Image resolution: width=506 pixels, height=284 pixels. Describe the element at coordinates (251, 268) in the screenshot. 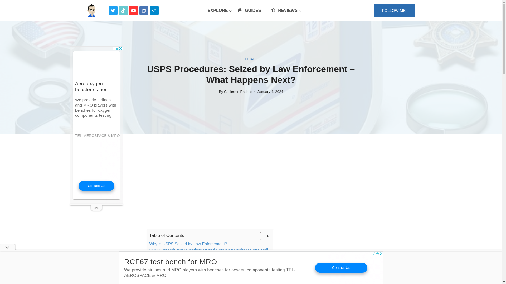

I see `Advertisement` at that location.